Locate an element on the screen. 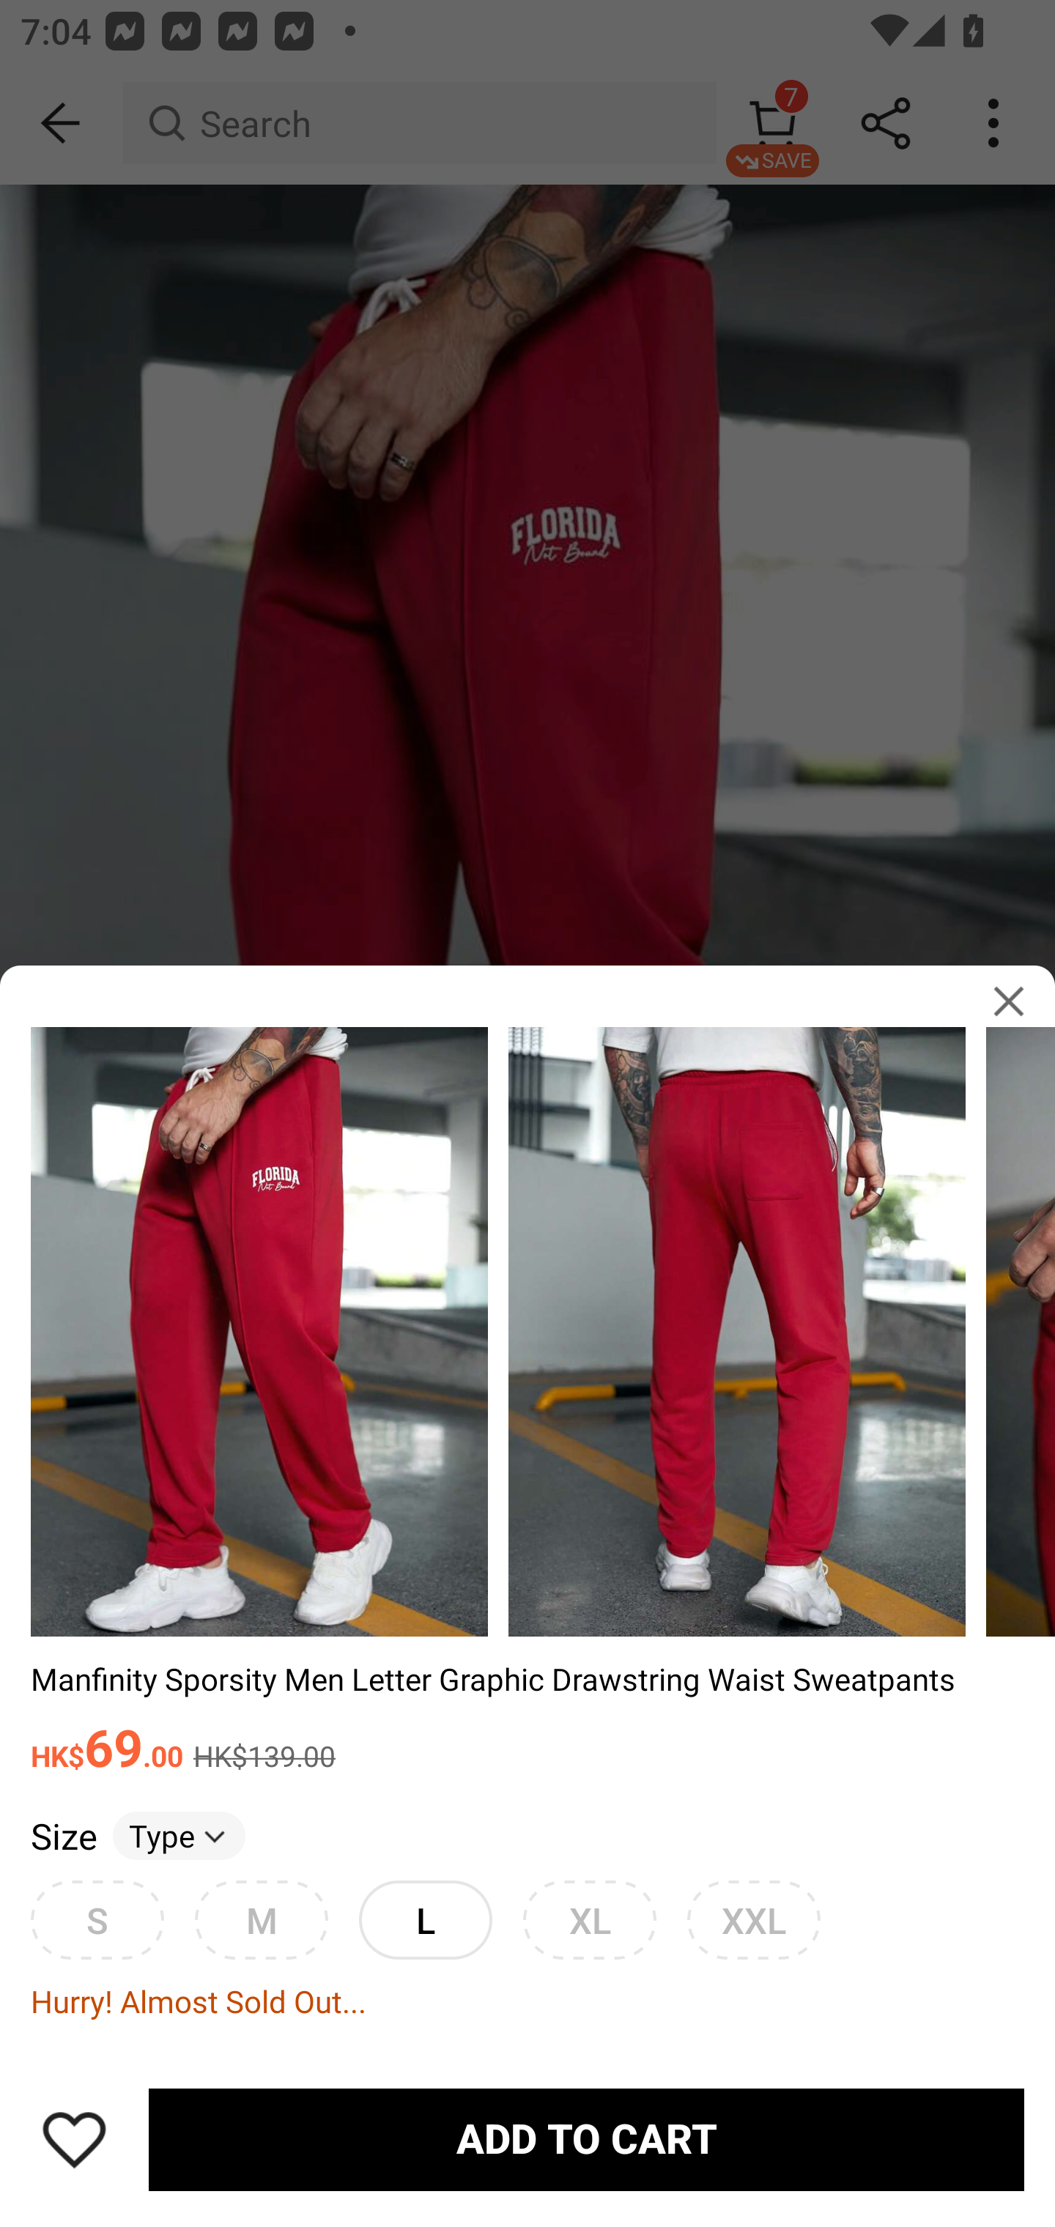  M is located at coordinates (261, 1919).